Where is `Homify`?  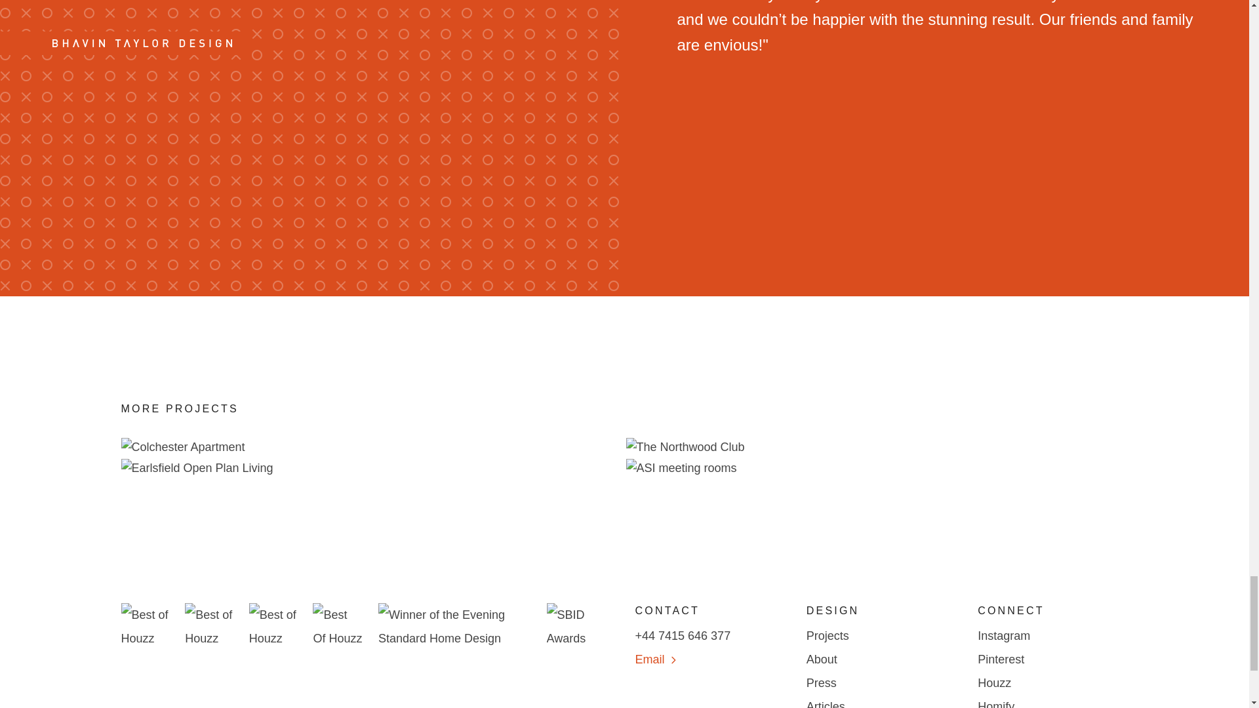
Homify is located at coordinates (1053, 701).